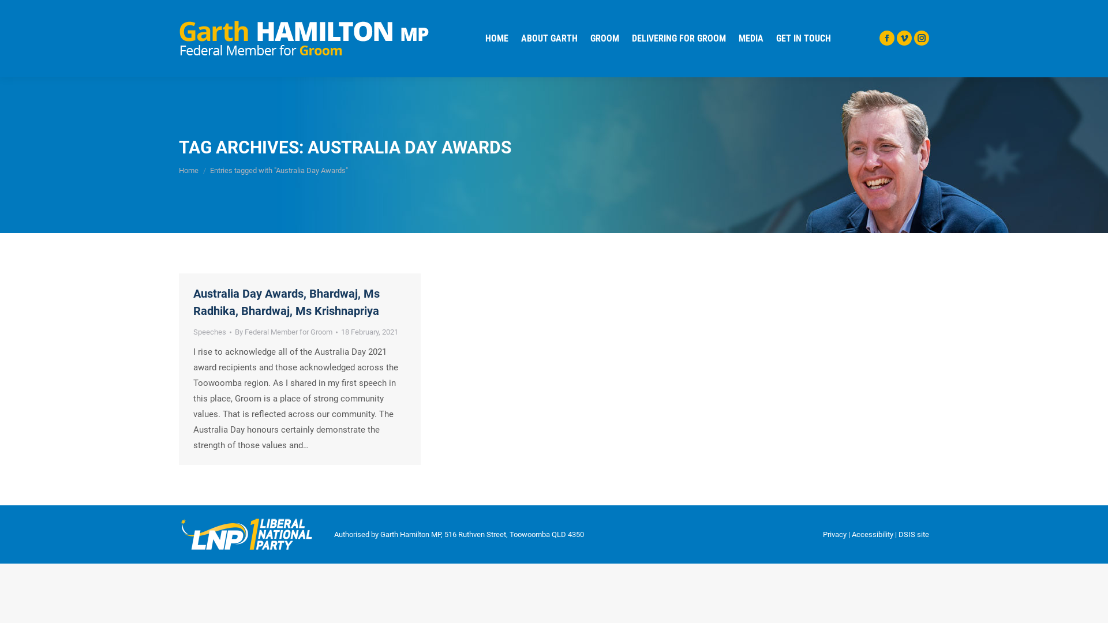 The width and height of the screenshot is (1108, 623). Describe the element at coordinates (679, 39) in the screenshot. I see `DELIVERING FOR GROOM` at that location.